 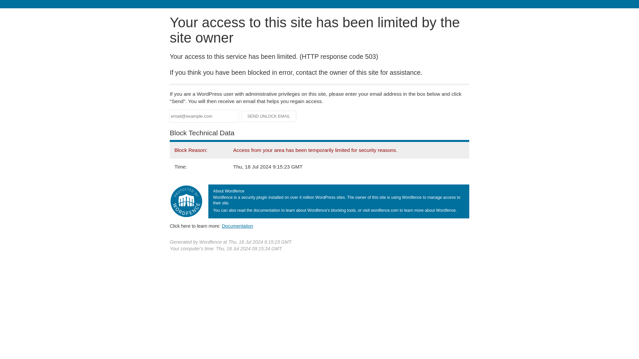 What do you see at coordinates (269, 116) in the screenshot?
I see `Send Unlock Email` at bounding box center [269, 116].